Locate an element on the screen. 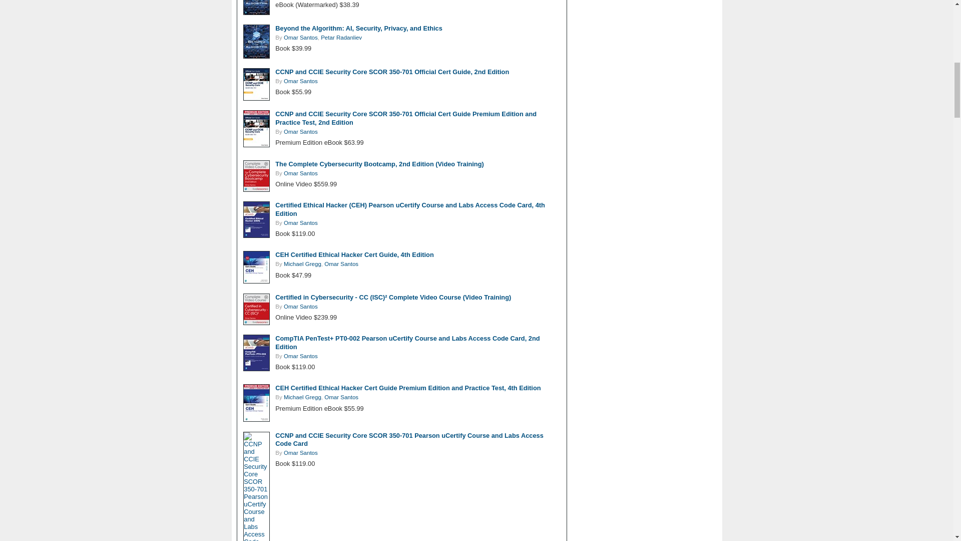  Omar Santos is located at coordinates (300, 81).